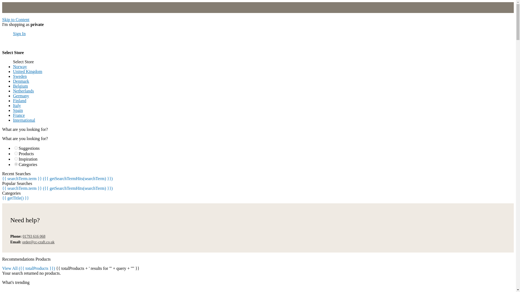 The height and width of the screenshot is (292, 520). What do you see at coordinates (16, 159) in the screenshot?
I see `inspiration` at bounding box center [16, 159].